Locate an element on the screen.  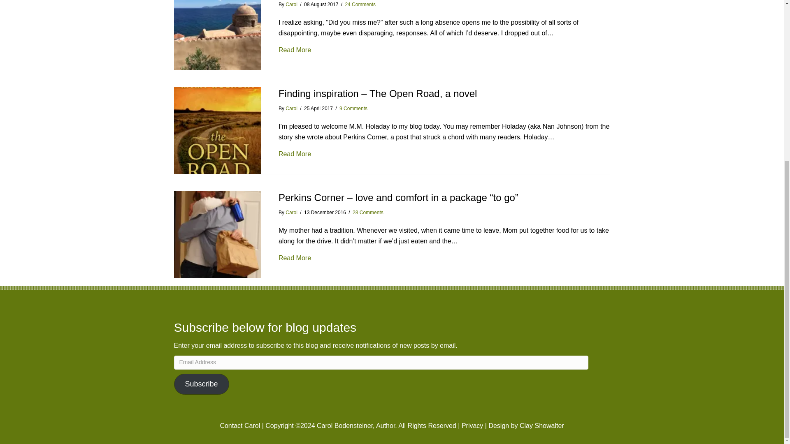
Read More is located at coordinates (295, 258).